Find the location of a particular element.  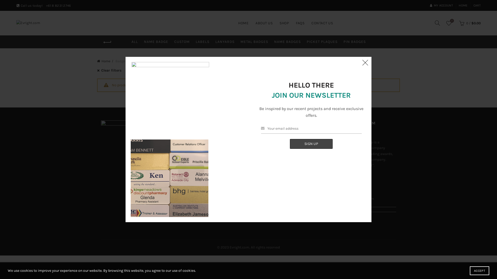

Instagram is located at coordinates (261, 135).